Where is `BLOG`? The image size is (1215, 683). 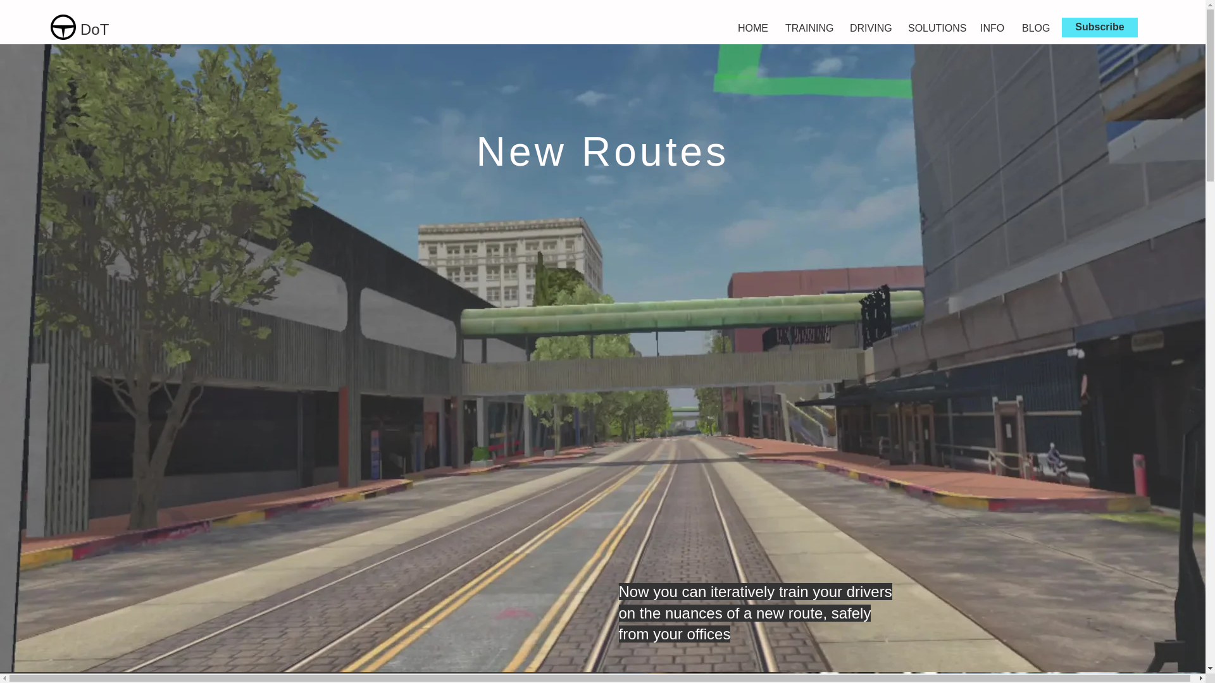 BLOG is located at coordinates (1034, 28).